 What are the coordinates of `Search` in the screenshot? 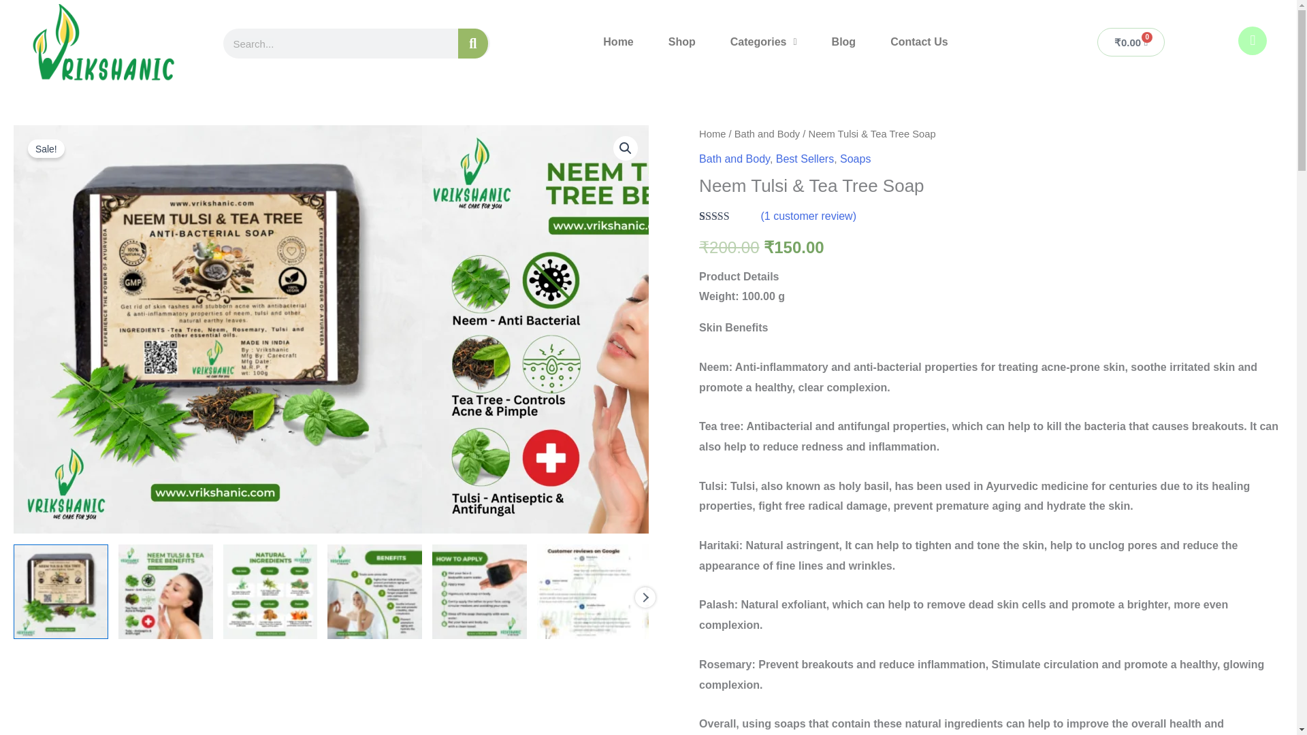 It's located at (472, 44).